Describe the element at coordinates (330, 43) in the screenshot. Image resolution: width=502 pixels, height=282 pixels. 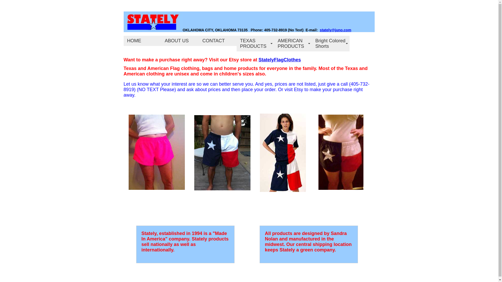
I see `Bright Colored Shorts` at that location.